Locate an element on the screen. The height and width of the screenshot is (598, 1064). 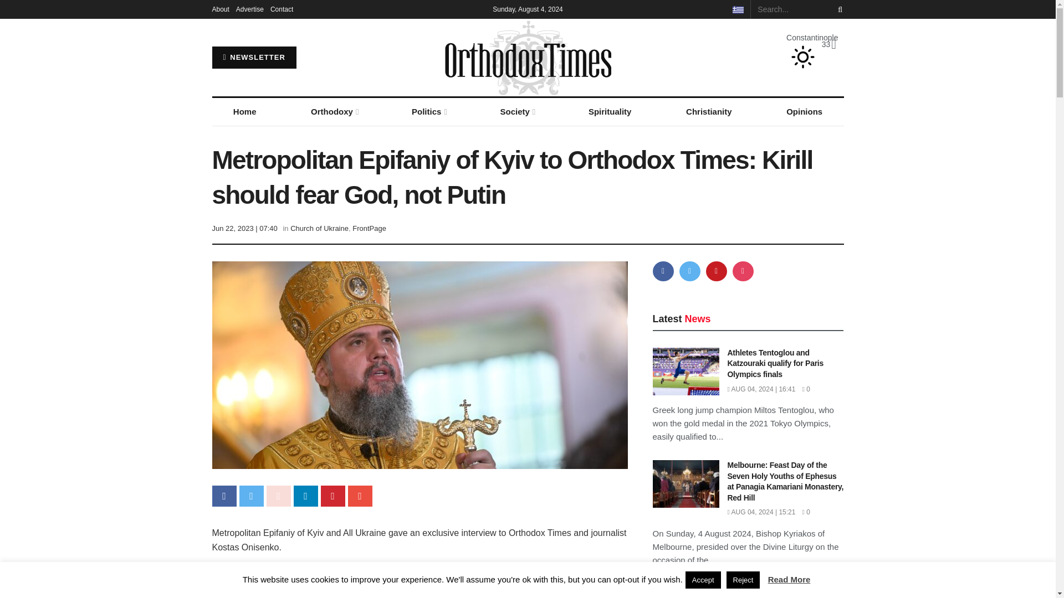
Orthodoxy is located at coordinates (334, 112).